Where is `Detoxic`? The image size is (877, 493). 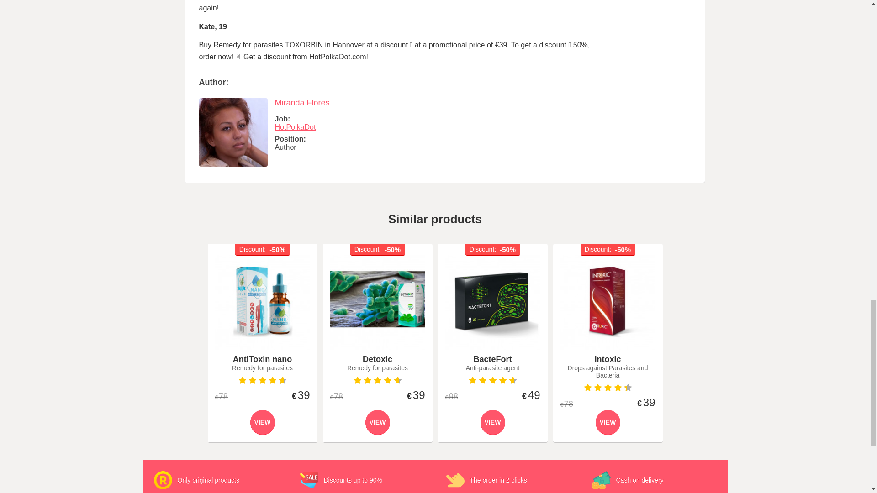 Detoxic is located at coordinates (377, 302).